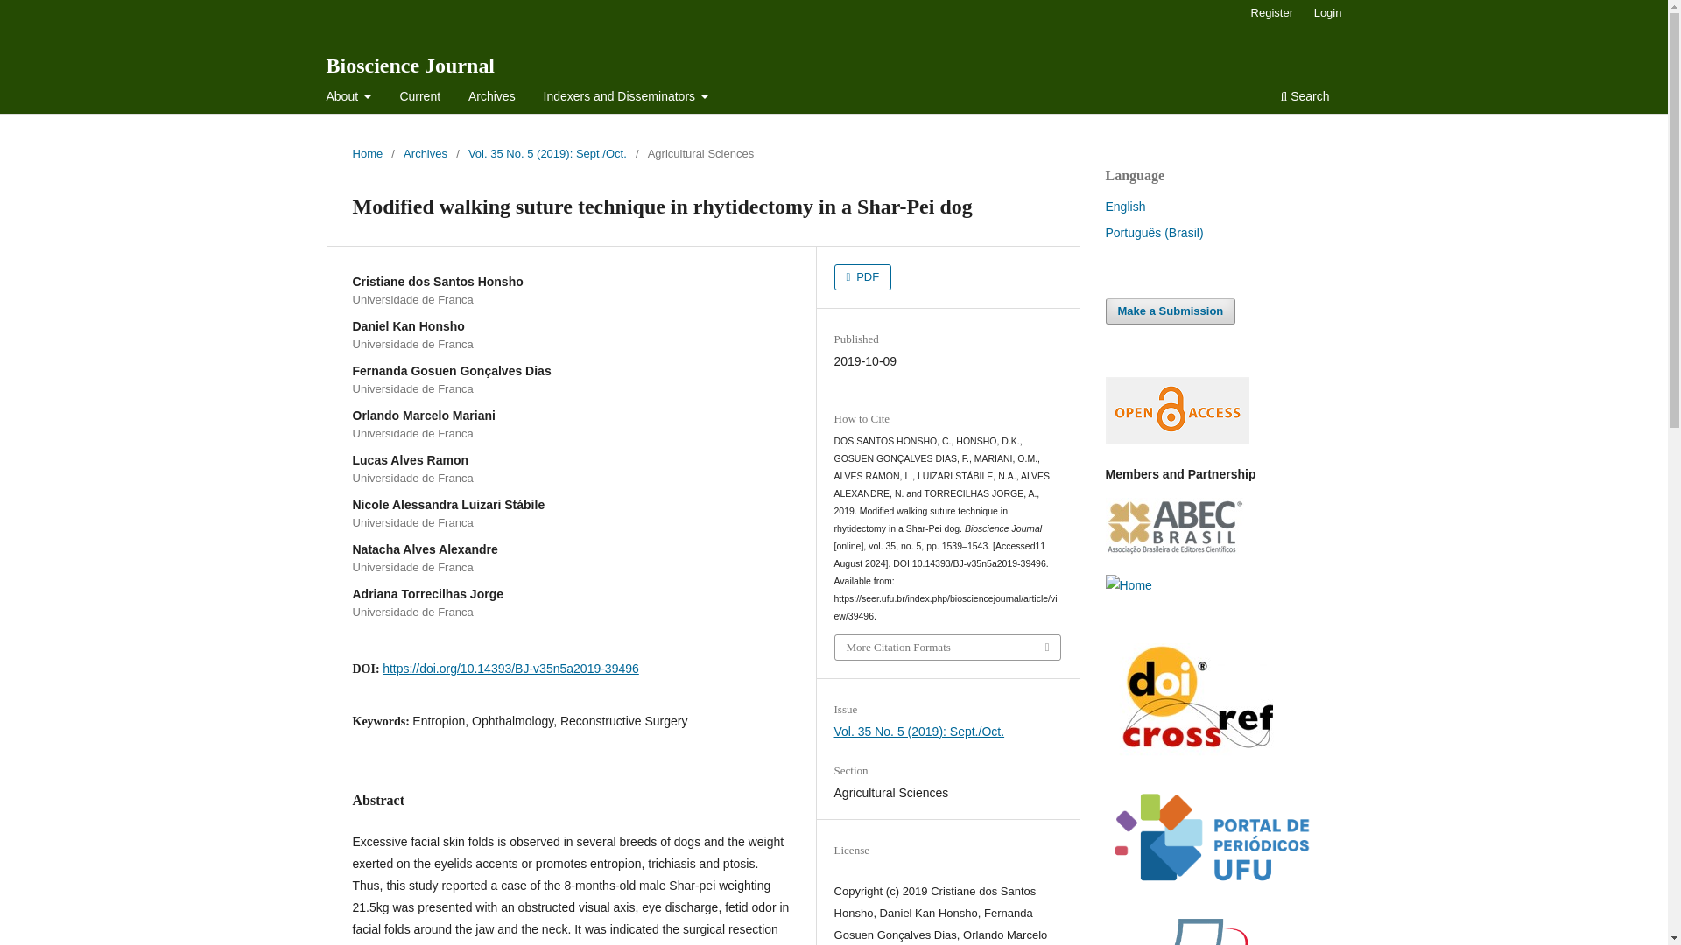 This screenshot has height=945, width=1681. What do you see at coordinates (863, 276) in the screenshot?
I see `PDF` at bounding box center [863, 276].